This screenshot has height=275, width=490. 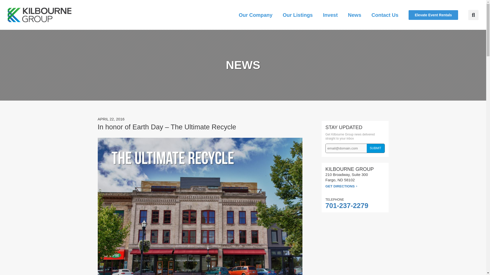 I want to click on Our Listings, so click(x=298, y=15).